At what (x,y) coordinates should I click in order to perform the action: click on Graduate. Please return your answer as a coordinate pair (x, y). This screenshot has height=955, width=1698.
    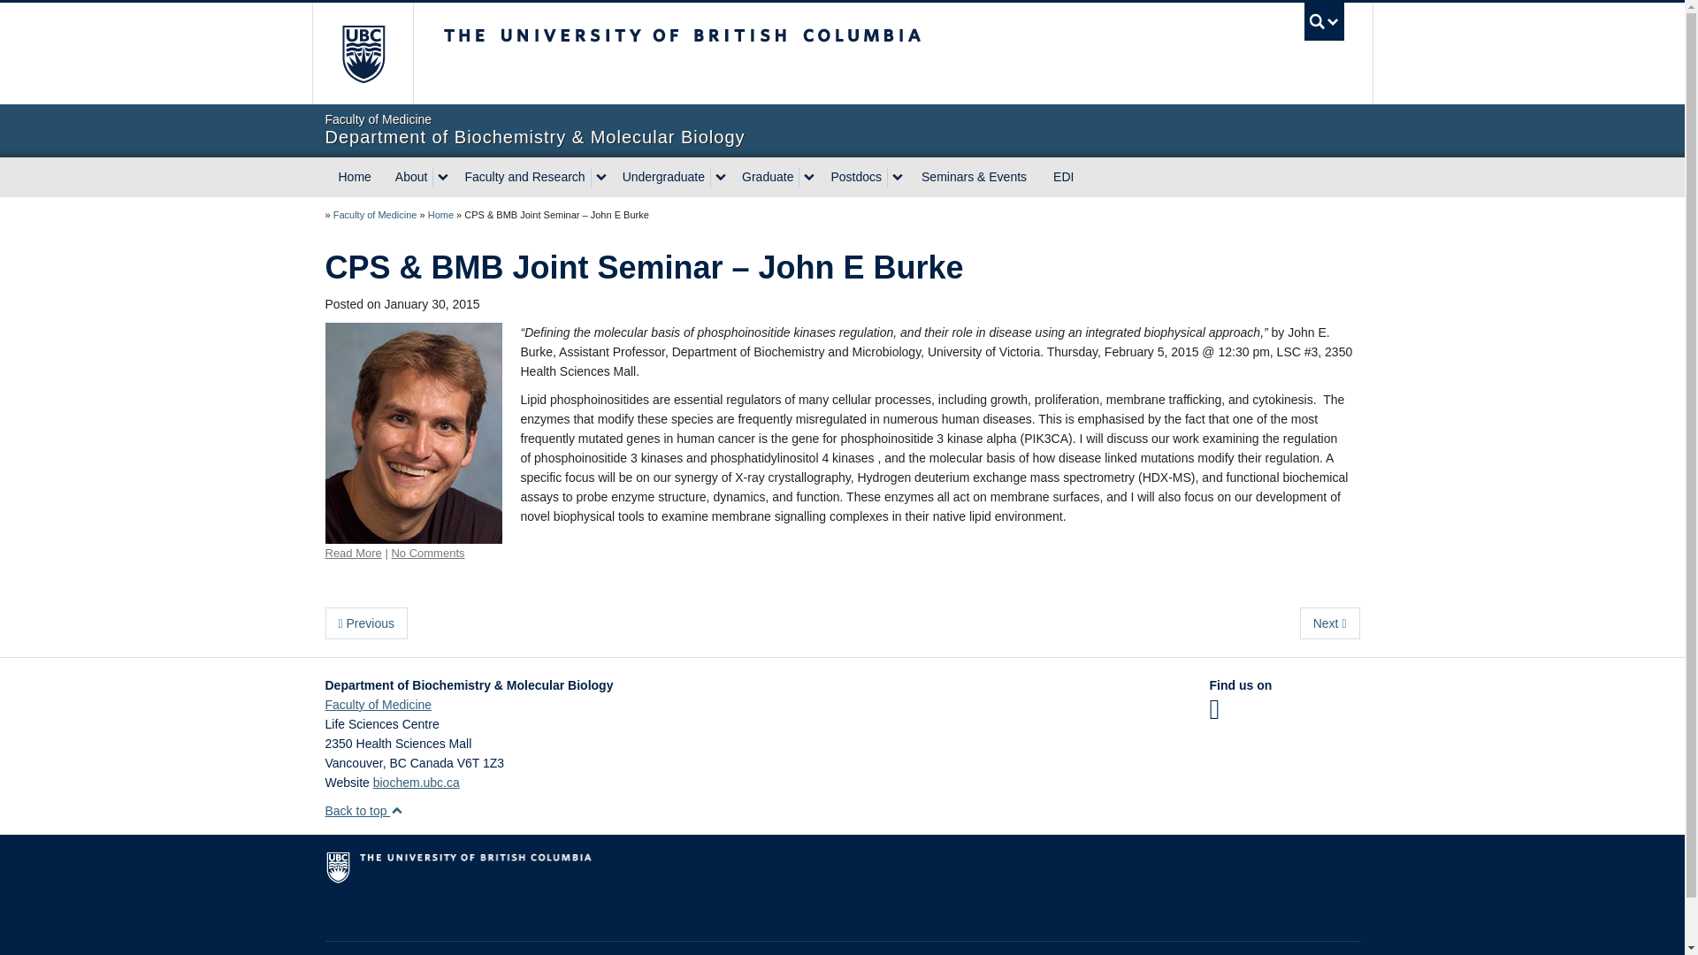
    Looking at the image, I should click on (766, 177).